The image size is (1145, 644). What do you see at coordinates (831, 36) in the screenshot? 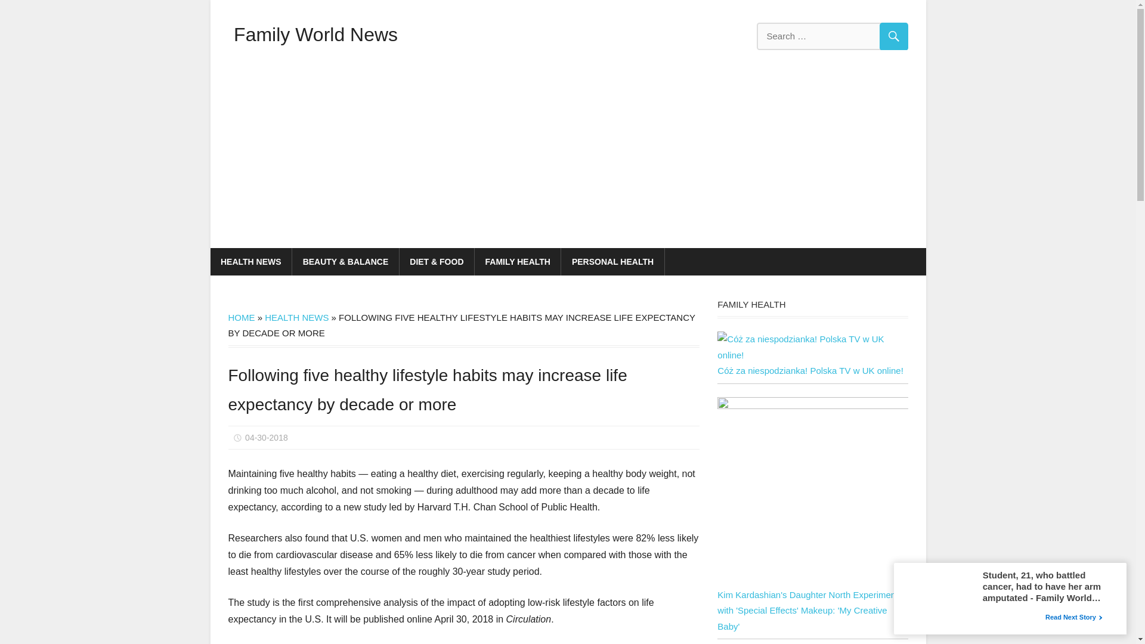
I see `Search for:` at bounding box center [831, 36].